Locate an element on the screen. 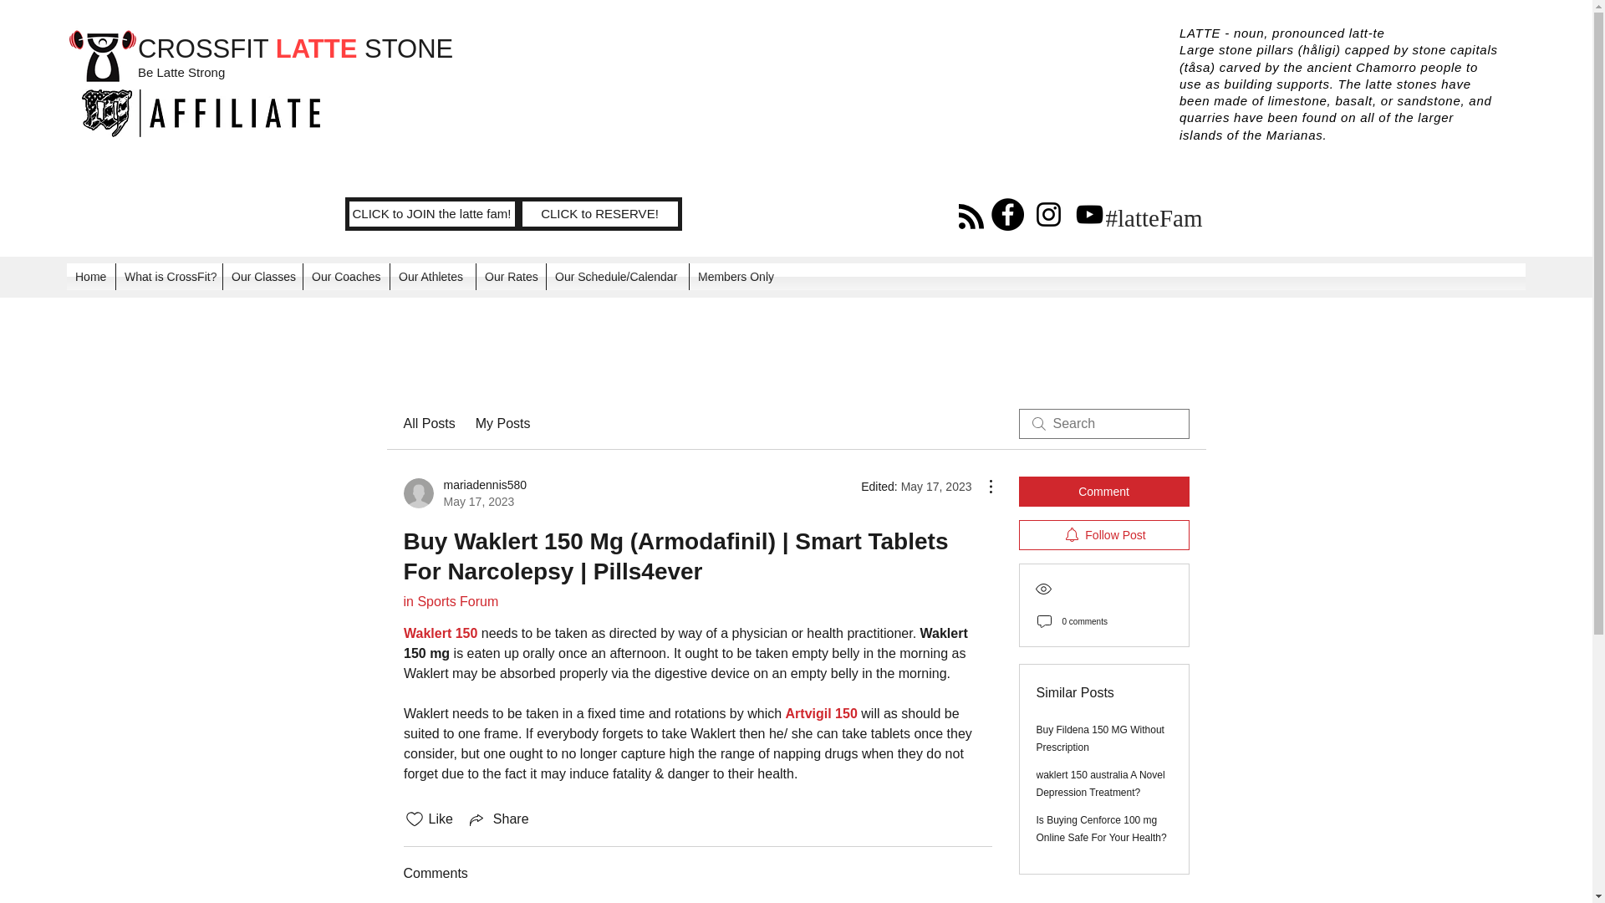 The height and width of the screenshot is (903, 1605). Our Coaches is located at coordinates (503, 423).